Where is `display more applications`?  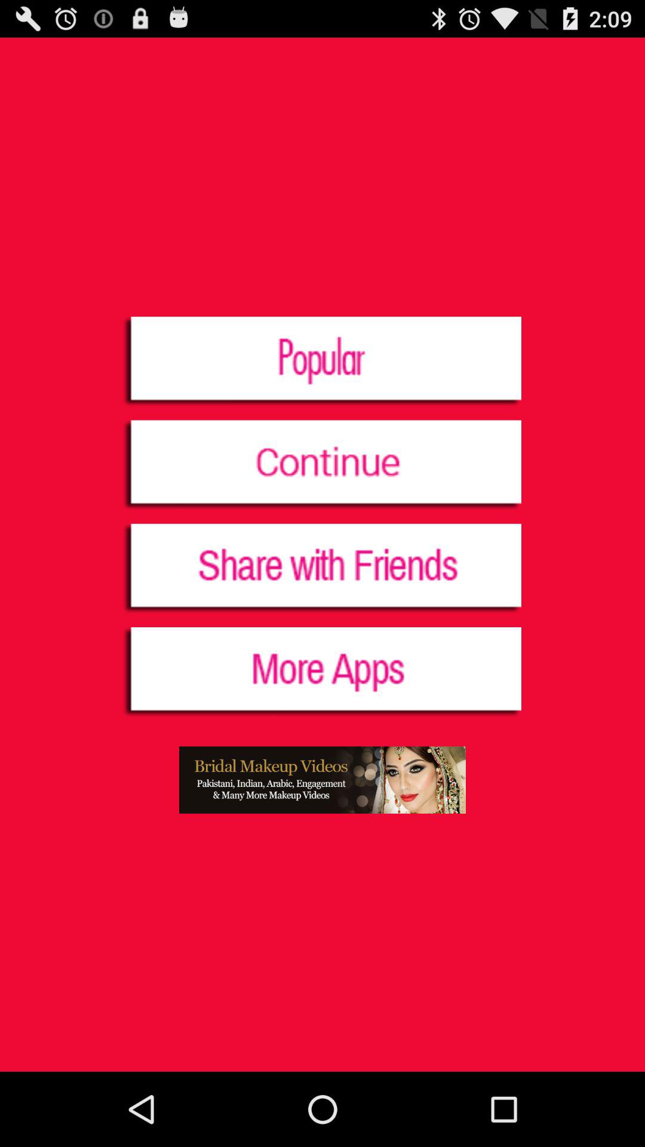 display more applications is located at coordinates (322, 673).